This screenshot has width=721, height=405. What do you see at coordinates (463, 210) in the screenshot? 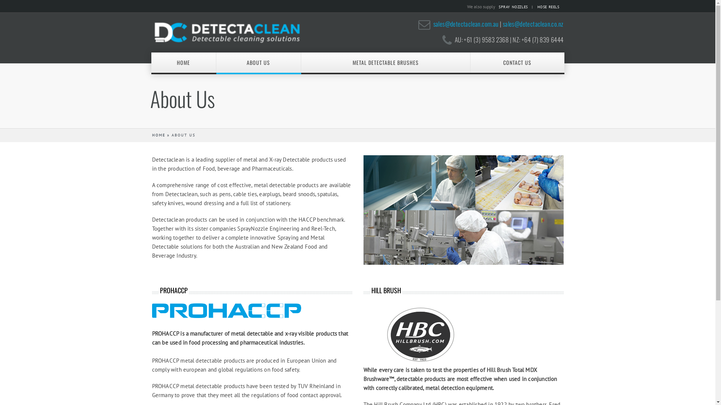
I see `COLLAGE` at bounding box center [463, 210].